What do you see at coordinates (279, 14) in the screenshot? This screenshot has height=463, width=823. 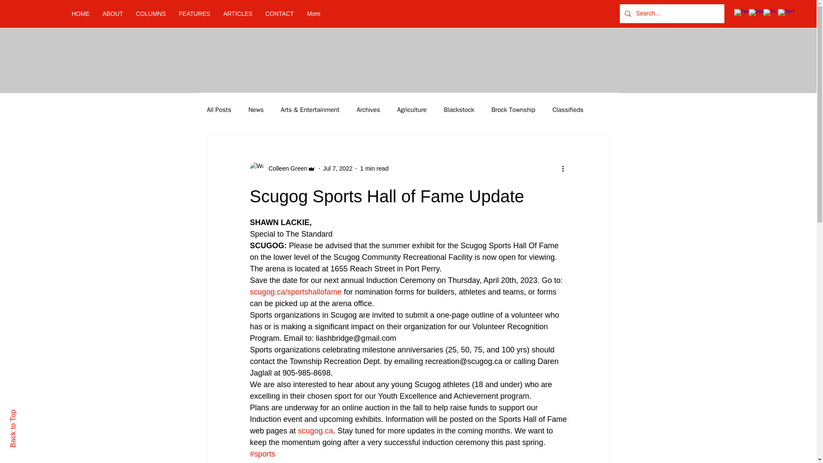 I see `CONTACT` at bounding box center [279, 14].